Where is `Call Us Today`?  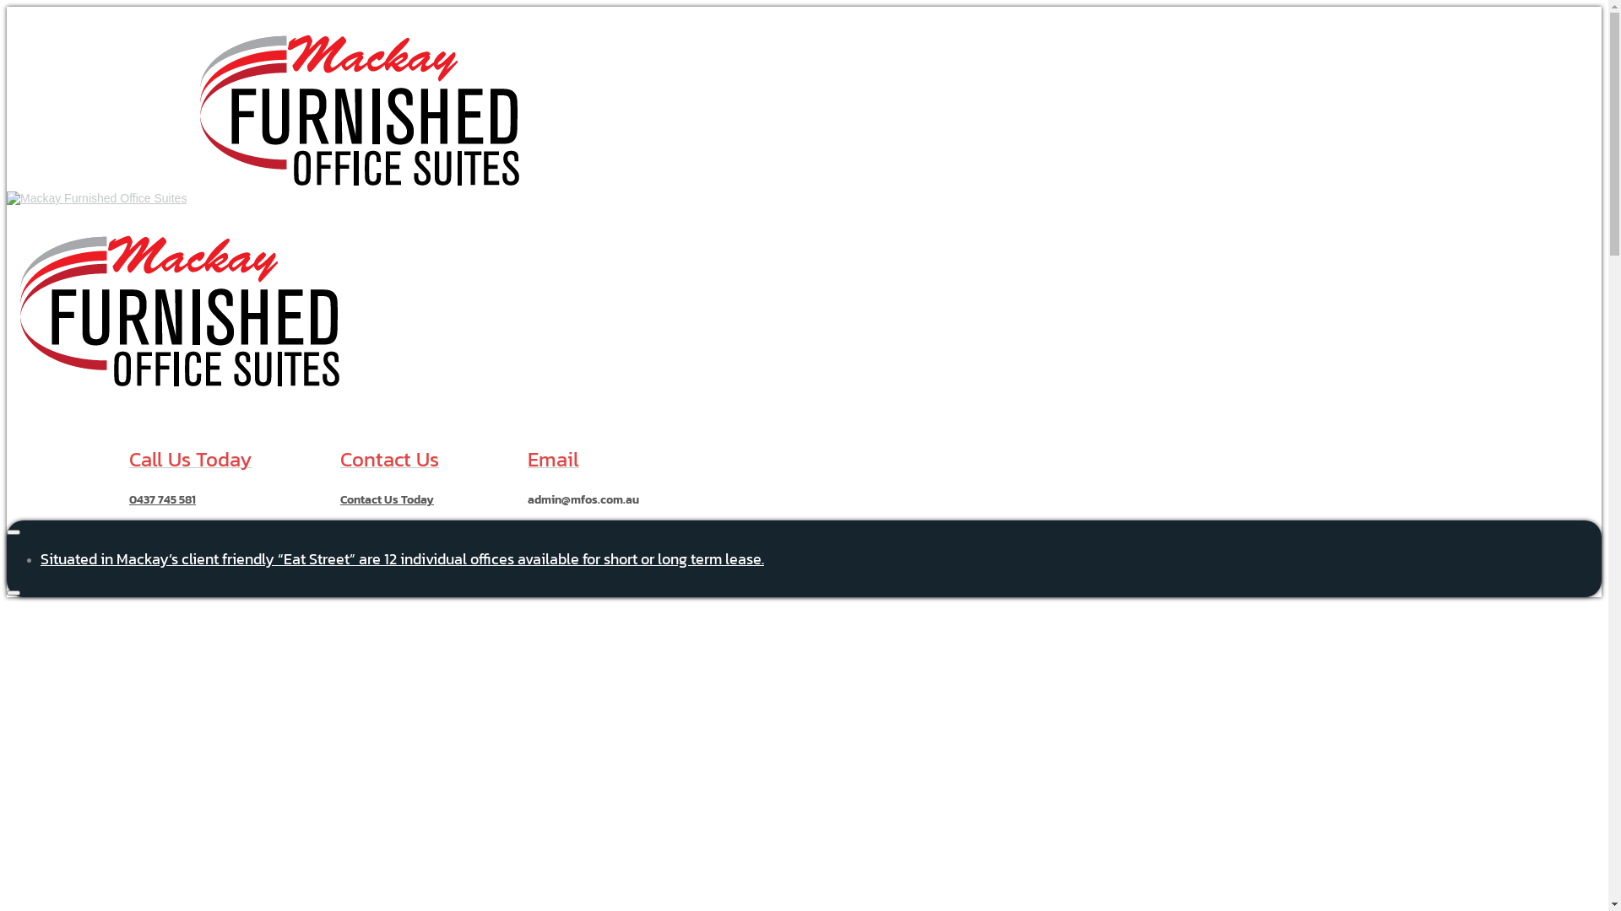 Call Us Today is located at coordinates (191, 462).